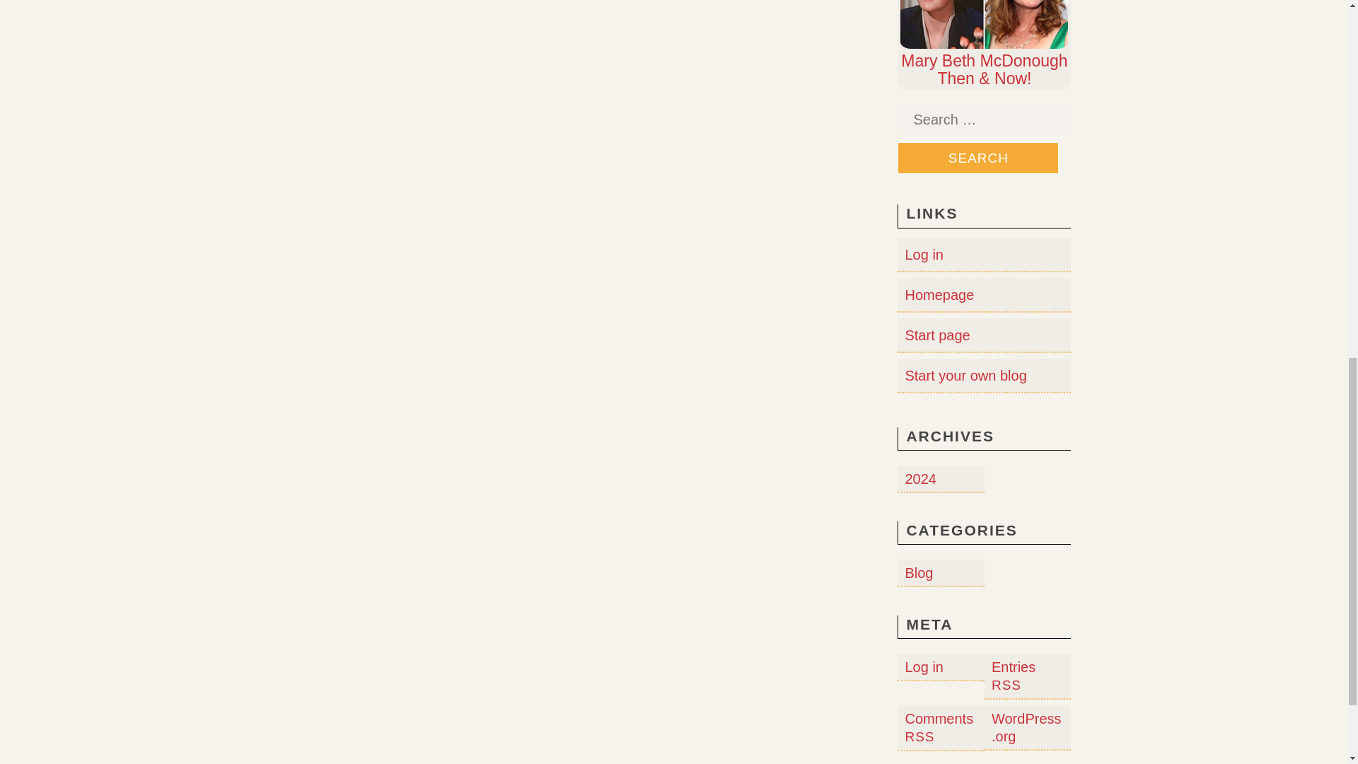 This screenshot has width=1358, height=764. Describe the element at coordinates (936, 335) in the screenshot. I see `Start page` at that location.